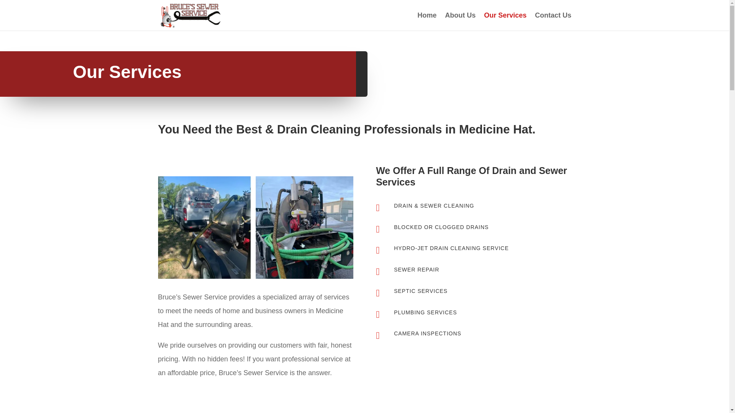 The image size is (735, 413). I want to click on Contact Us, so click(553, 21).